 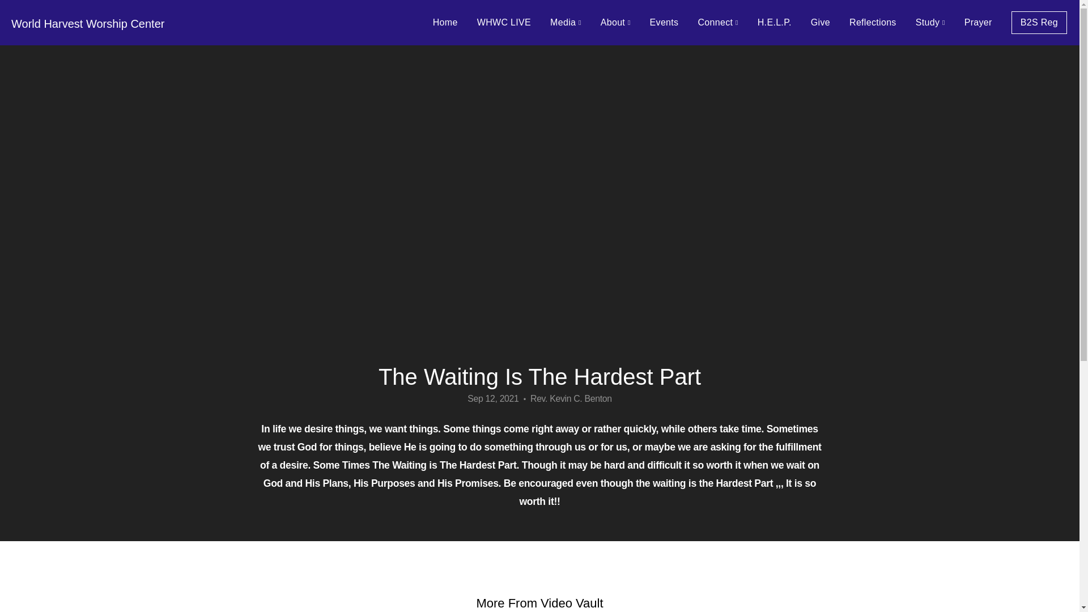 I want to click on Events, so click(x=664, y=23).